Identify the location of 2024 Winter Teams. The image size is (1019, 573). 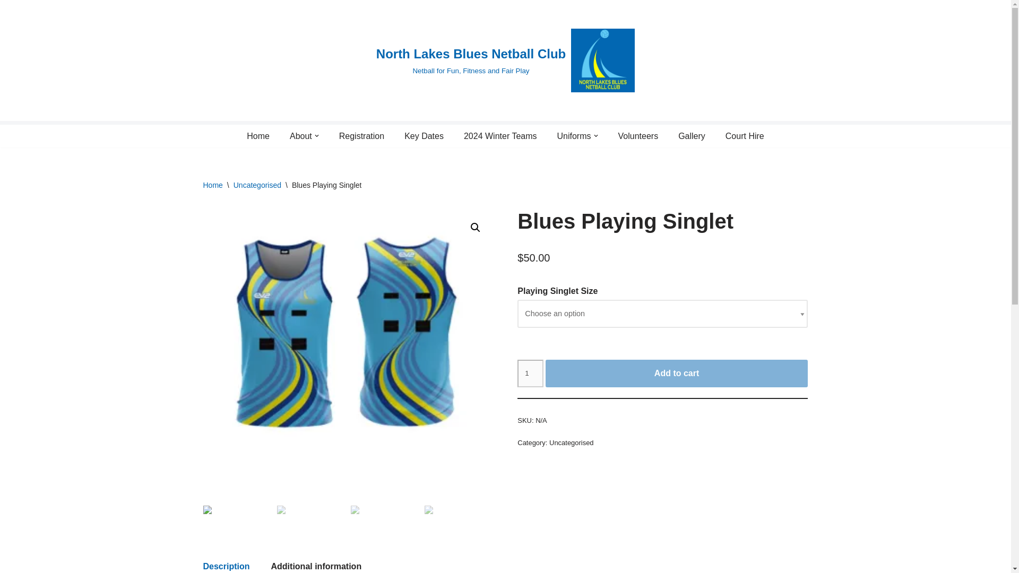
(500, 136).